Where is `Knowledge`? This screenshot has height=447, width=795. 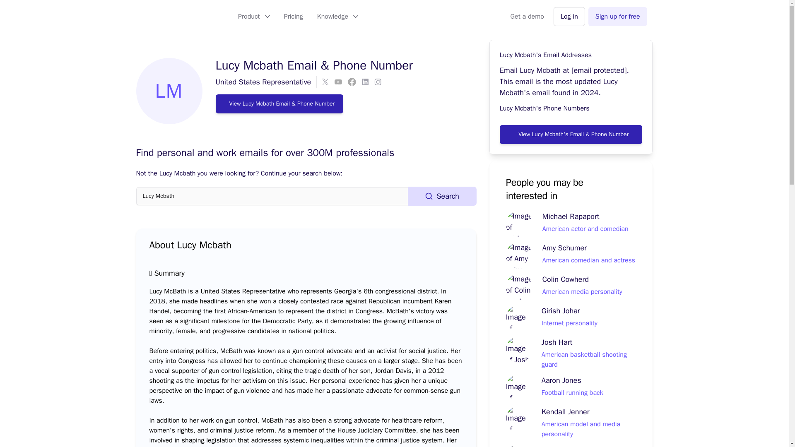 Knowledge is located at coordinates (337, 17).